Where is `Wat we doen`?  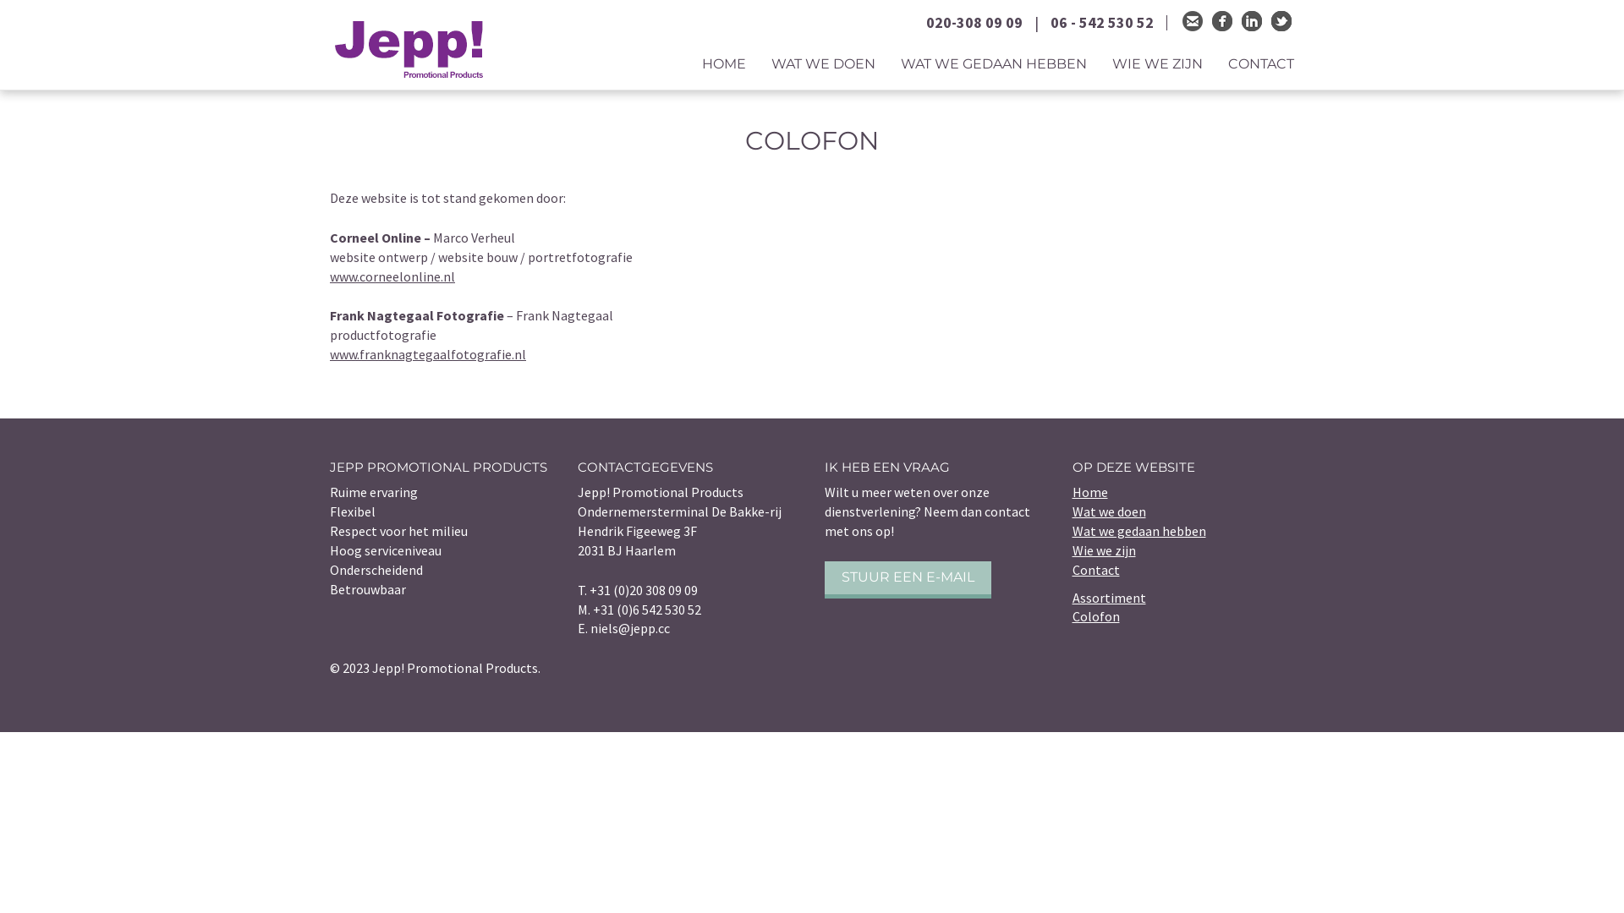 Wat we doen is located at coordinates (1110, 511).